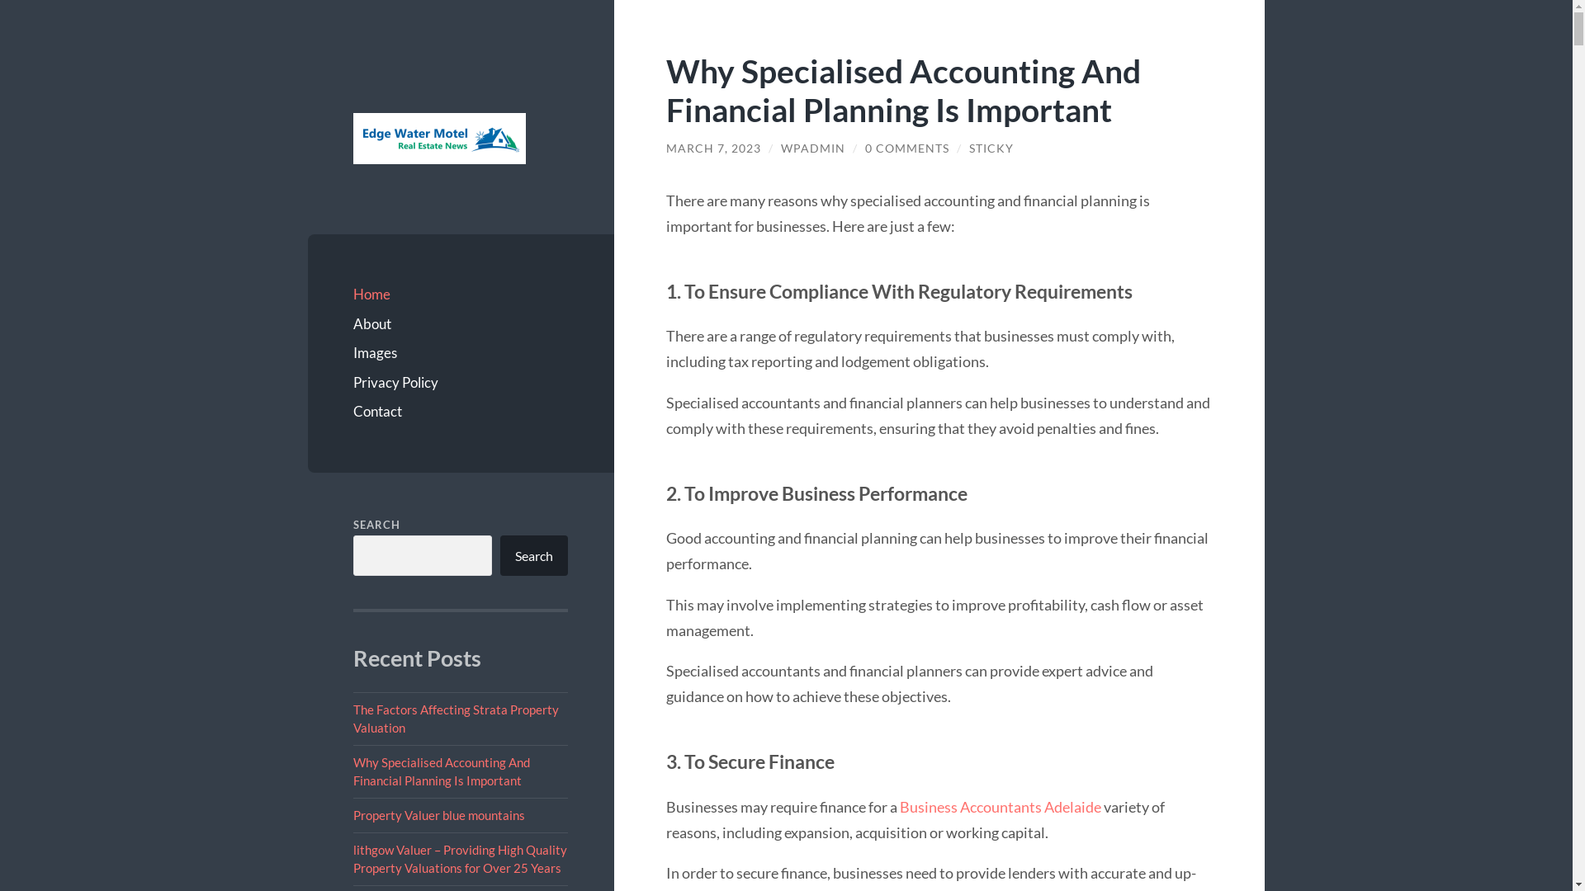 This screenshot has height=891, width=1585. What do you see at coordinates (456, 718) in the screenshot?
I see `The Factors Affecting Strata Property Valuation` at bounding box center [456, 718].